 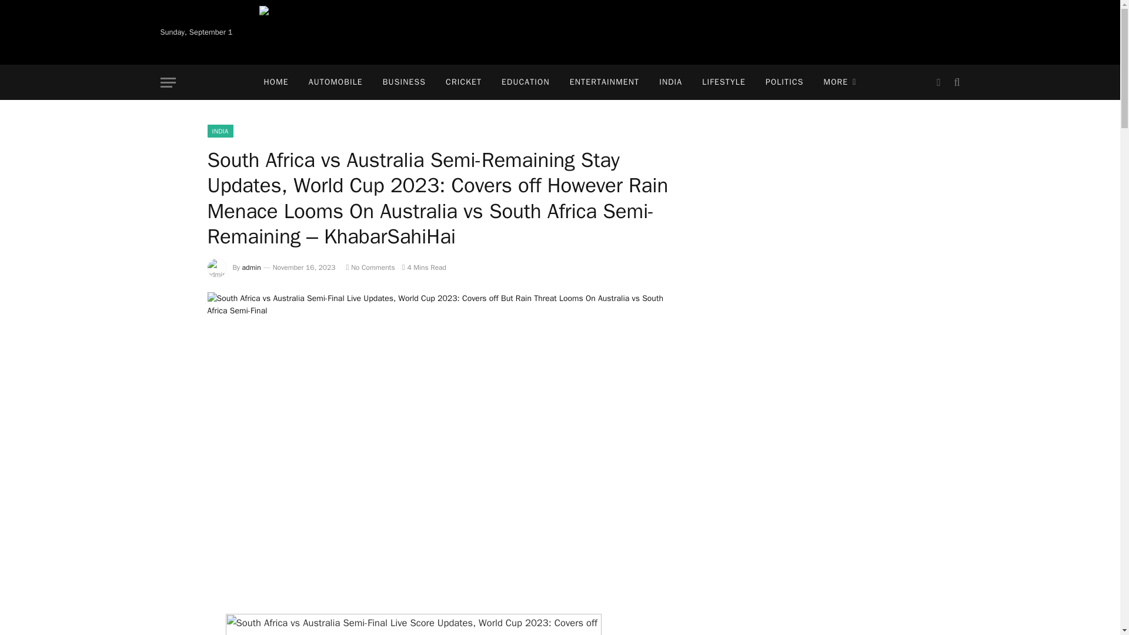 I want to click on INDIA, so click(x=219, y=131).